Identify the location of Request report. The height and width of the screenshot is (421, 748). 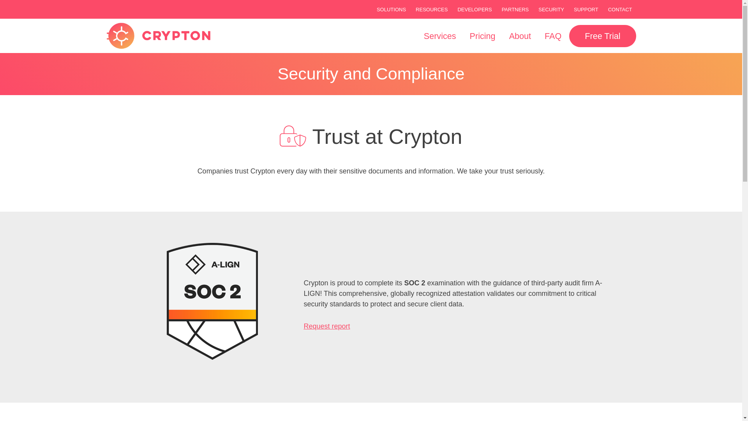
(326, 326).